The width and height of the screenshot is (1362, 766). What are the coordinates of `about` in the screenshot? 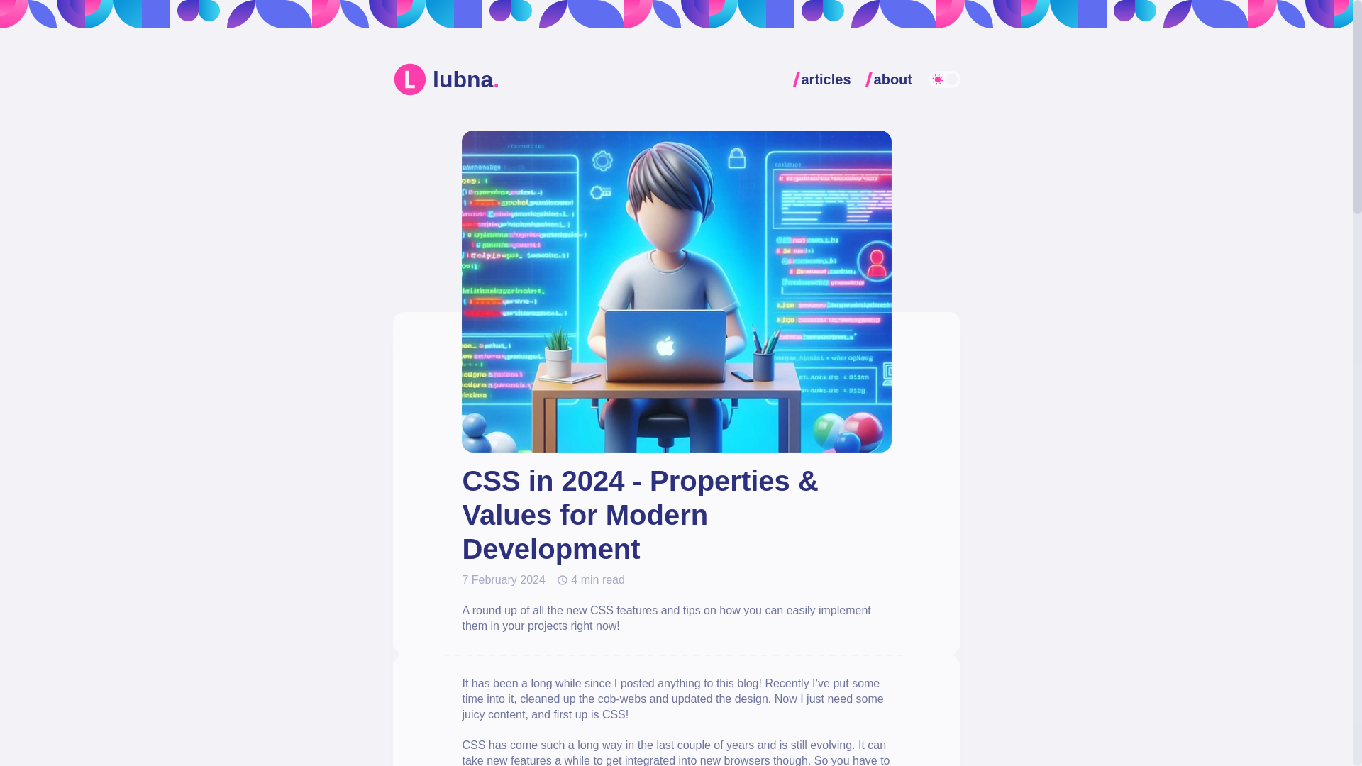 It's located at (893, 79).